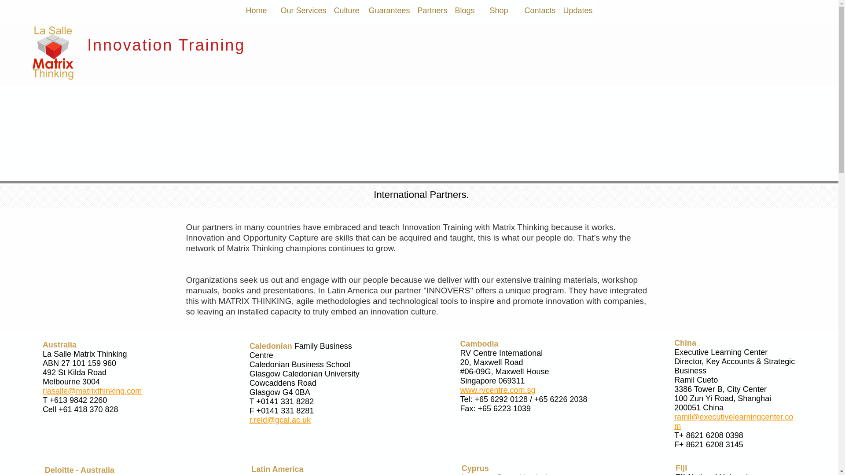 Image resolution: width=845 pixels, height=475 pixels. Describe the element at coordinates (469, 11) in the screenshot. I see `Blogs` at that location.